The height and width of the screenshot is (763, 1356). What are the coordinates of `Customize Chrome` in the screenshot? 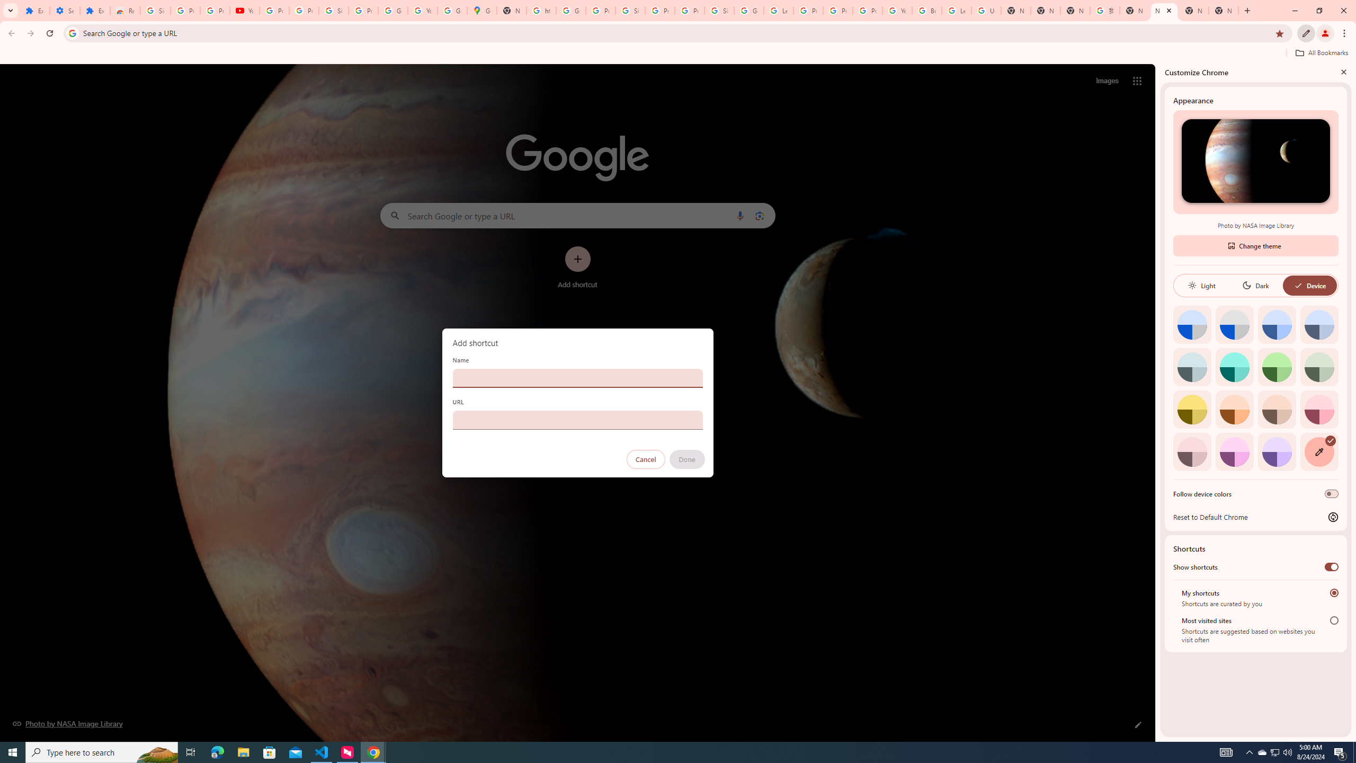 It's located at (1306, 33).